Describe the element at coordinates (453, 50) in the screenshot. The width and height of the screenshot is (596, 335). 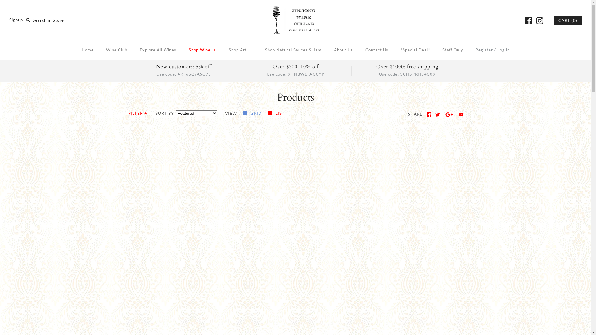
I see `Staff Only` at that location.